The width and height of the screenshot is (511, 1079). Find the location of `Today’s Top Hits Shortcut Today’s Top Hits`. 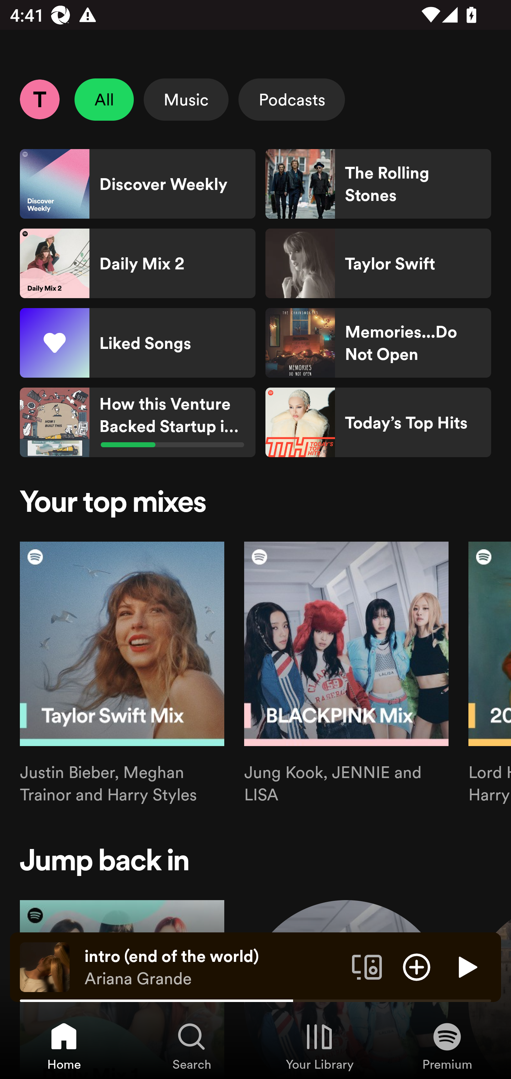

Today’s Top Hits Shortcut Today’s Top Hits is located at coordinates (378, 422).